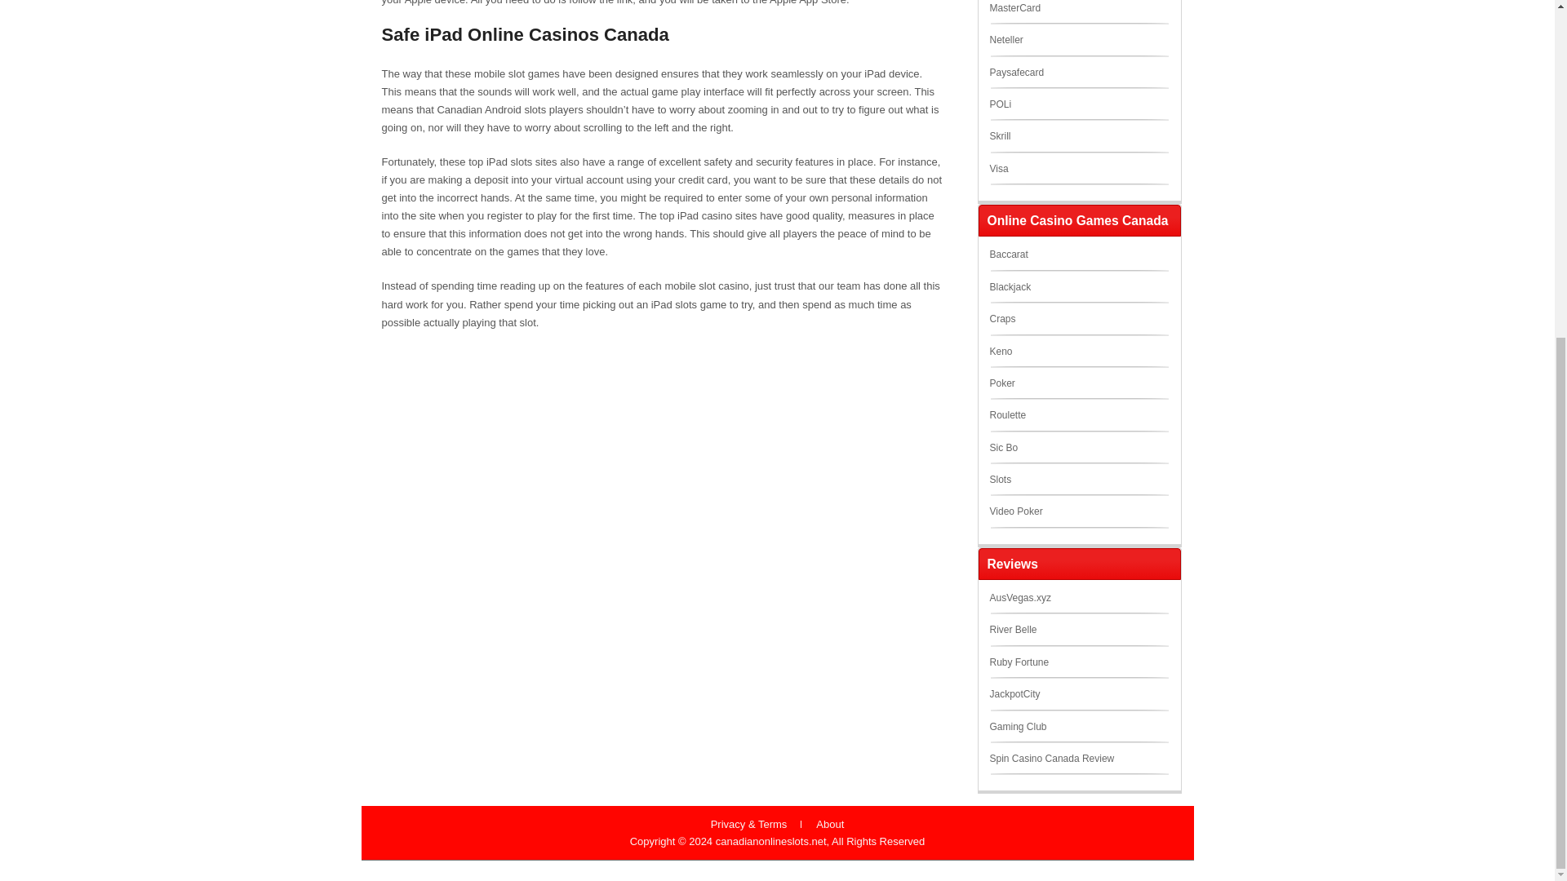 This screenshot has height=881, width=1567. Describe the element at coordinates (1015, 73) in the screenshot. I see `Paysafecard` at that location.